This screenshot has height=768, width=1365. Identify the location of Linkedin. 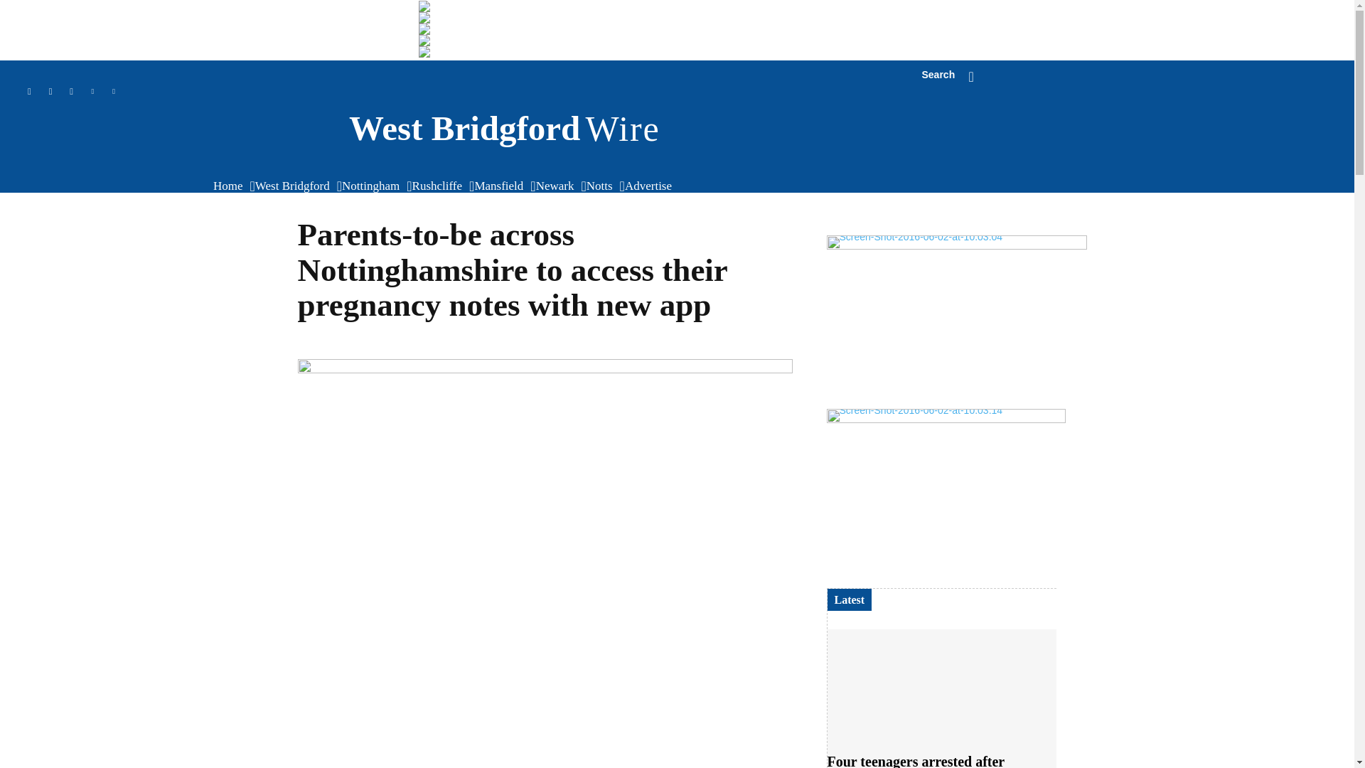
(332, 129).